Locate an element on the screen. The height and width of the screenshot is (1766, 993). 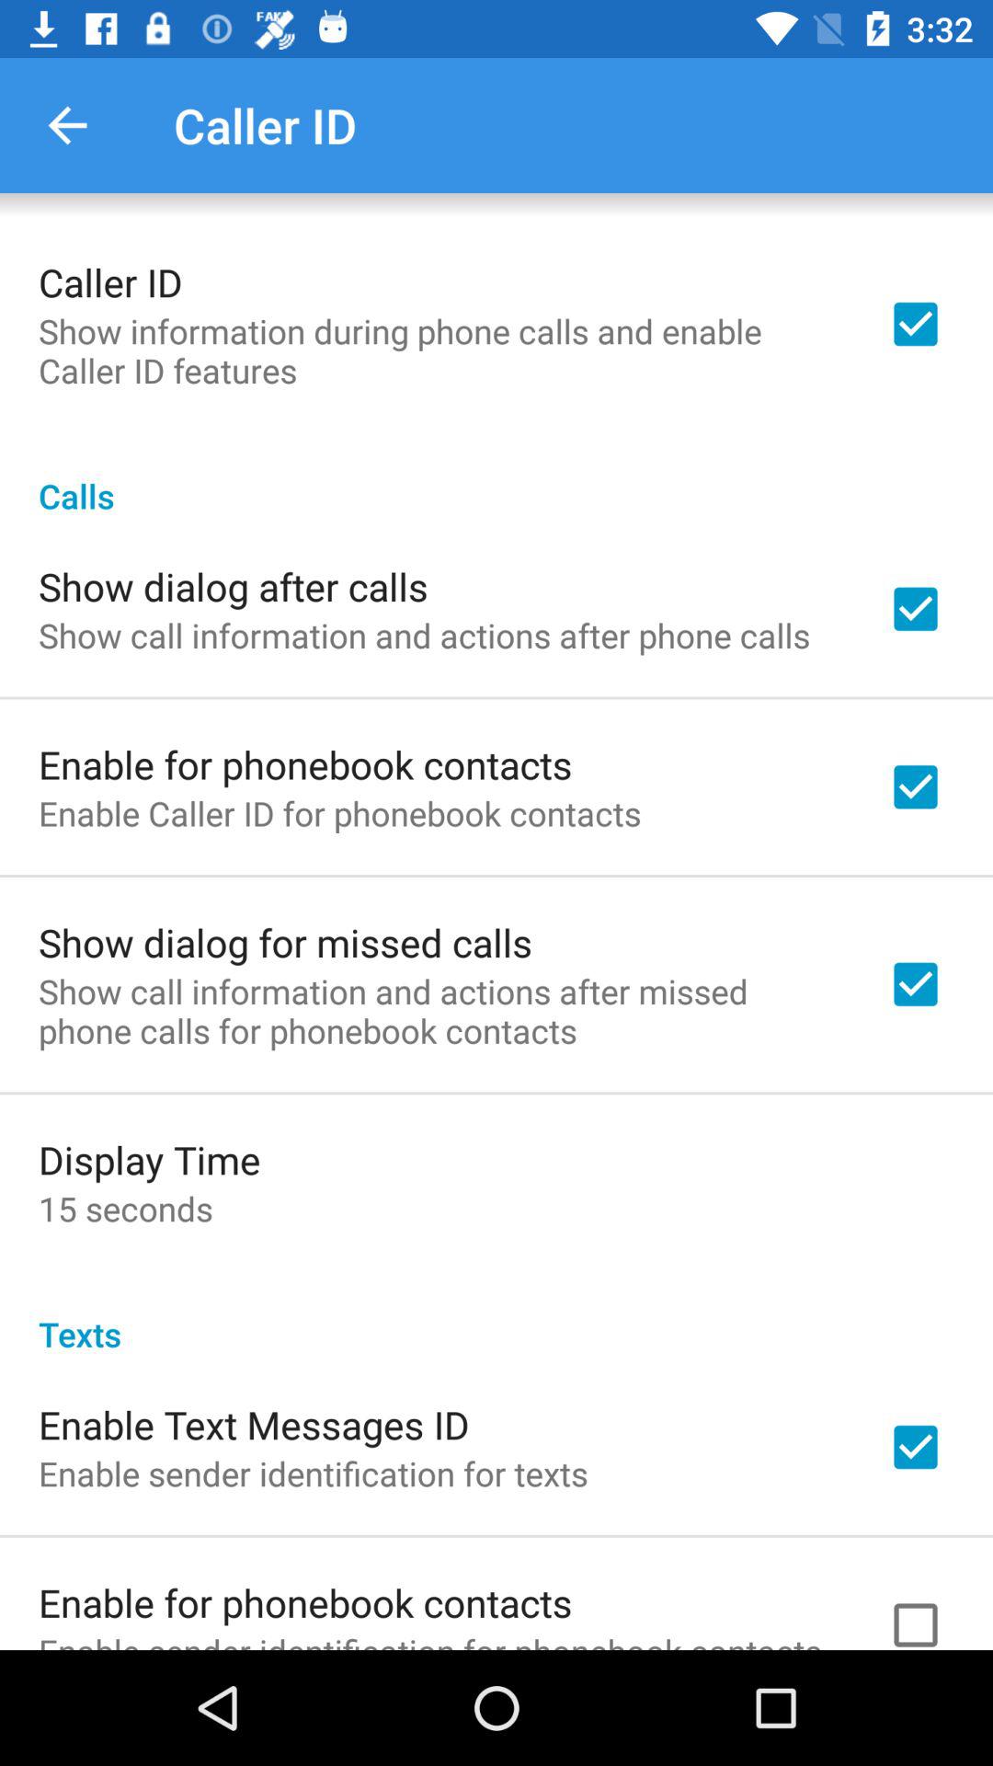
click icon above 15 seconds icon is located at coordinates (149, 1159).